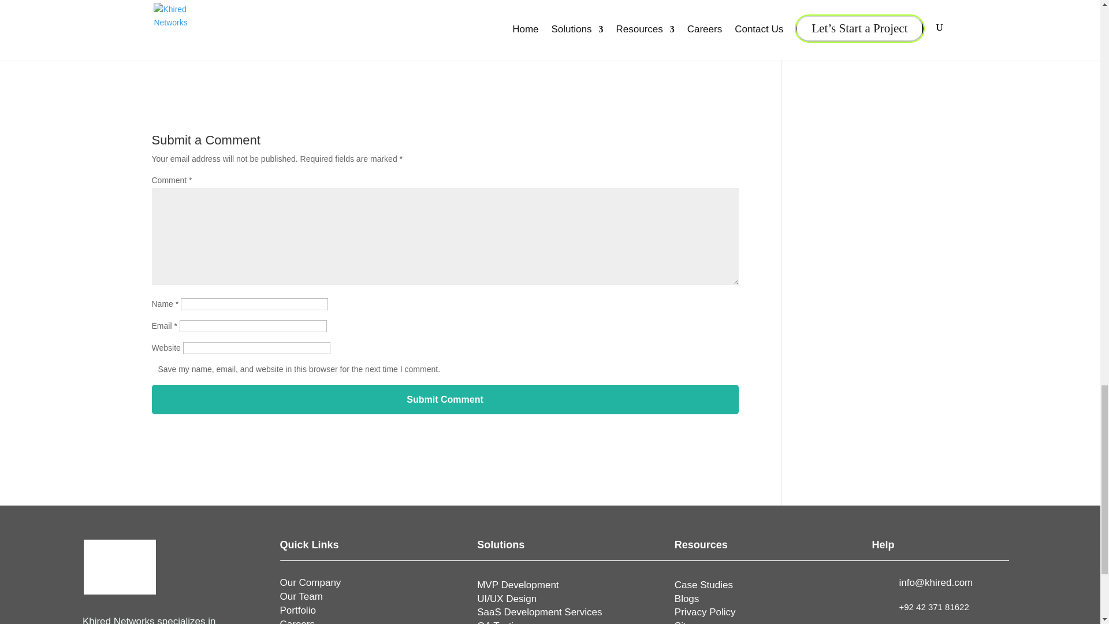 This screenshot has width=1109, height=624. Describe the element at coordinates (445, 400) in the screenshot. I see `Submit Comment` at that location.